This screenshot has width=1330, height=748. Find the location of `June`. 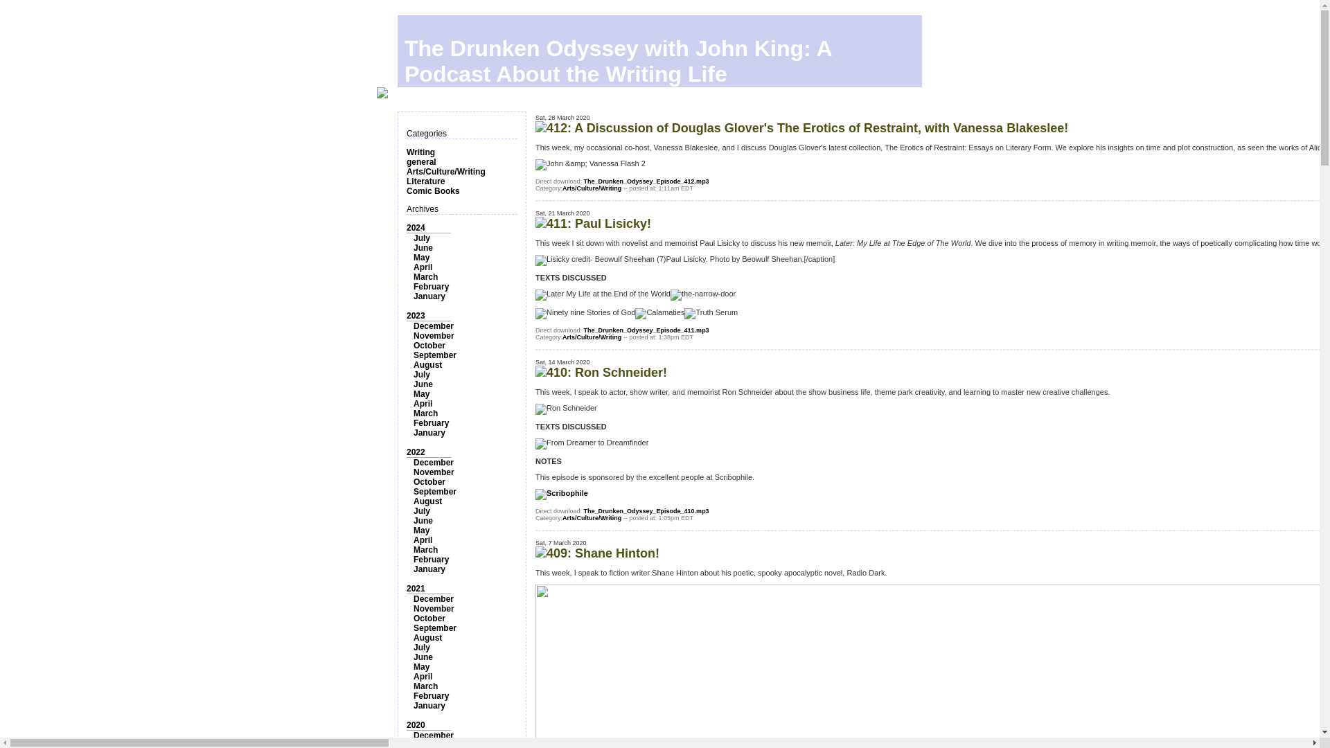

June is located at coordinates (423, 521).